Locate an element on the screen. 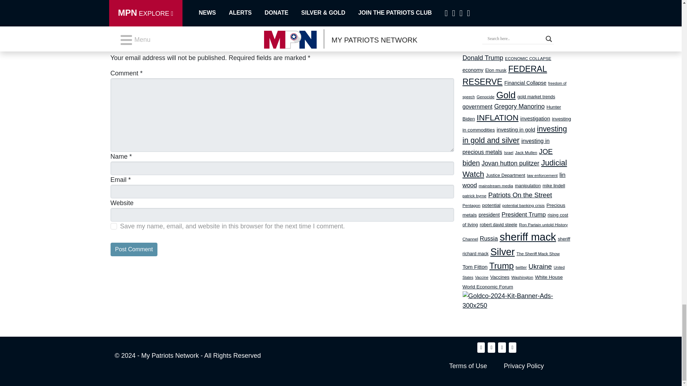 This screenshot has height=386, width=687. yes is located at coordinates (113, 226).